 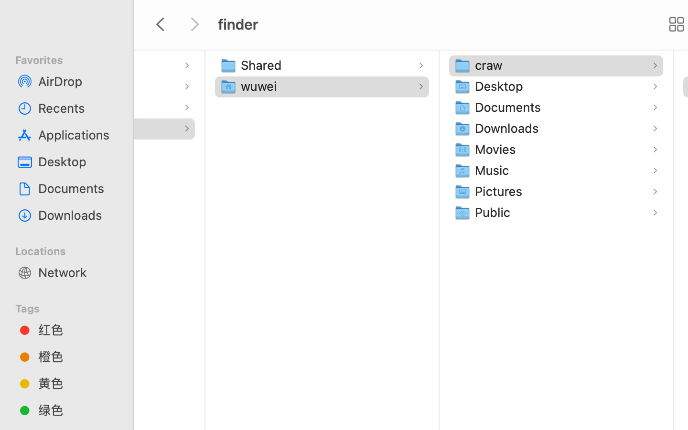 What do you see at coordinates (509, 128) in the screenshot?
I see `Downloads` at bounding box center [509, 128].